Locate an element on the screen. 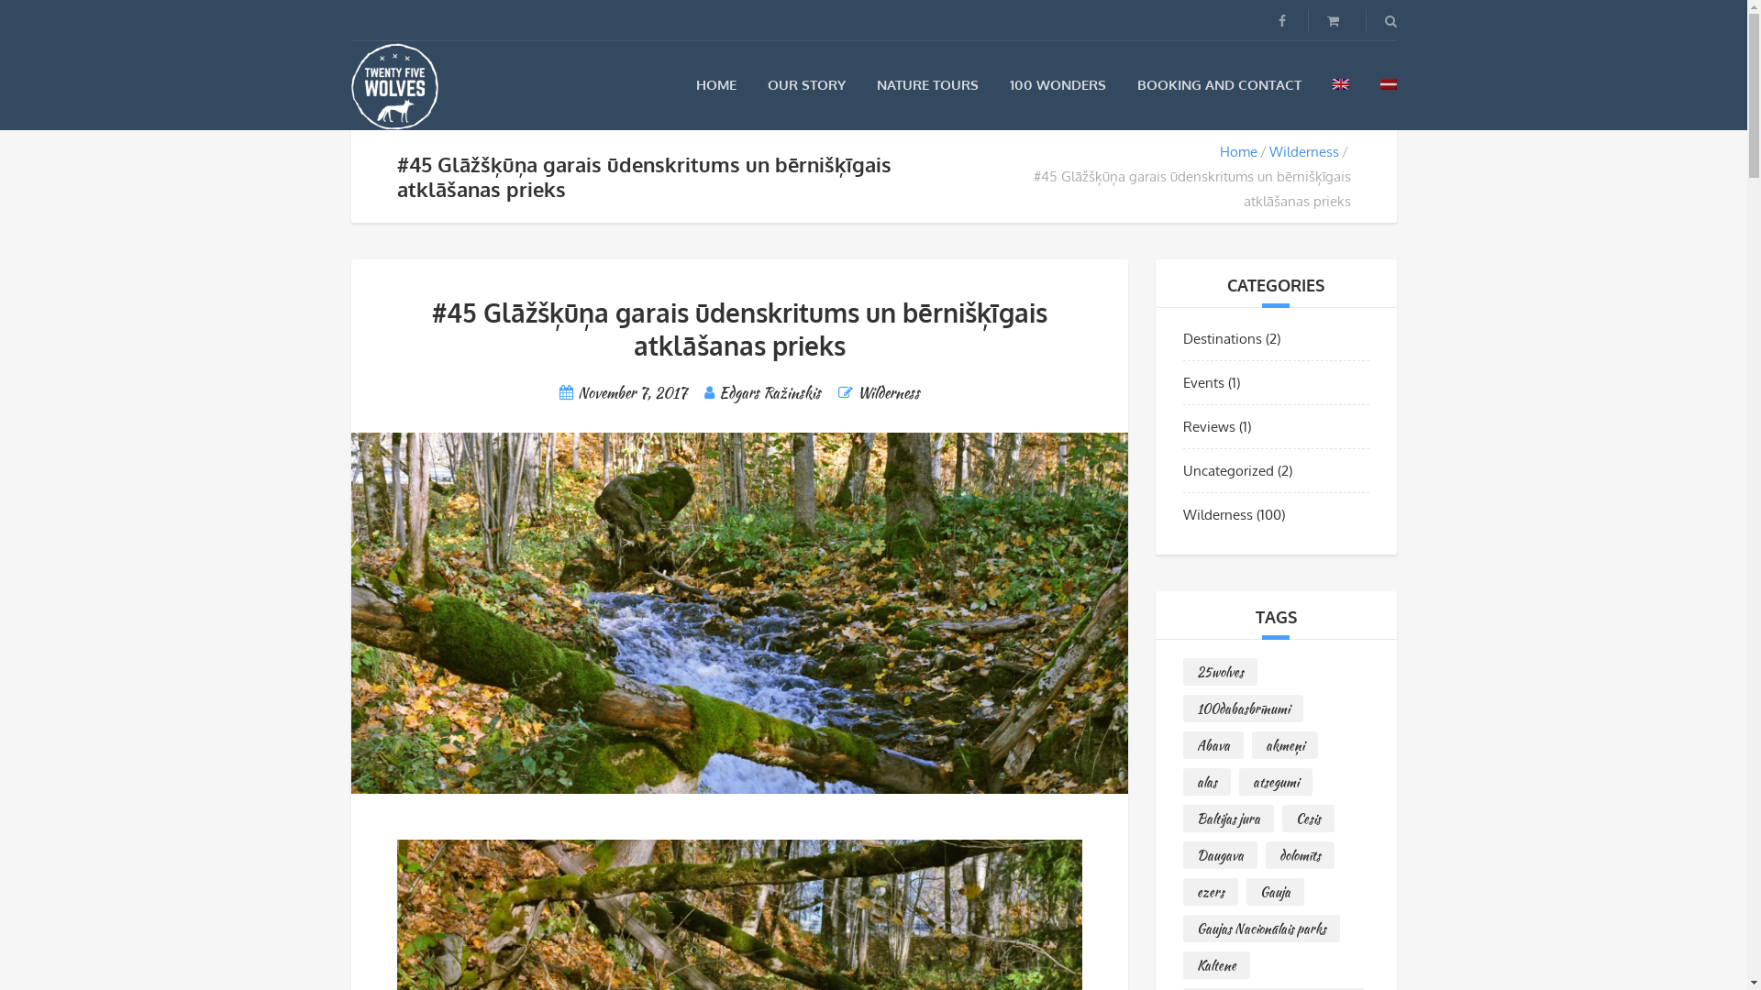 This screenshot has width=1761, height=990. Destinations is located at coordinates (1223, 339).